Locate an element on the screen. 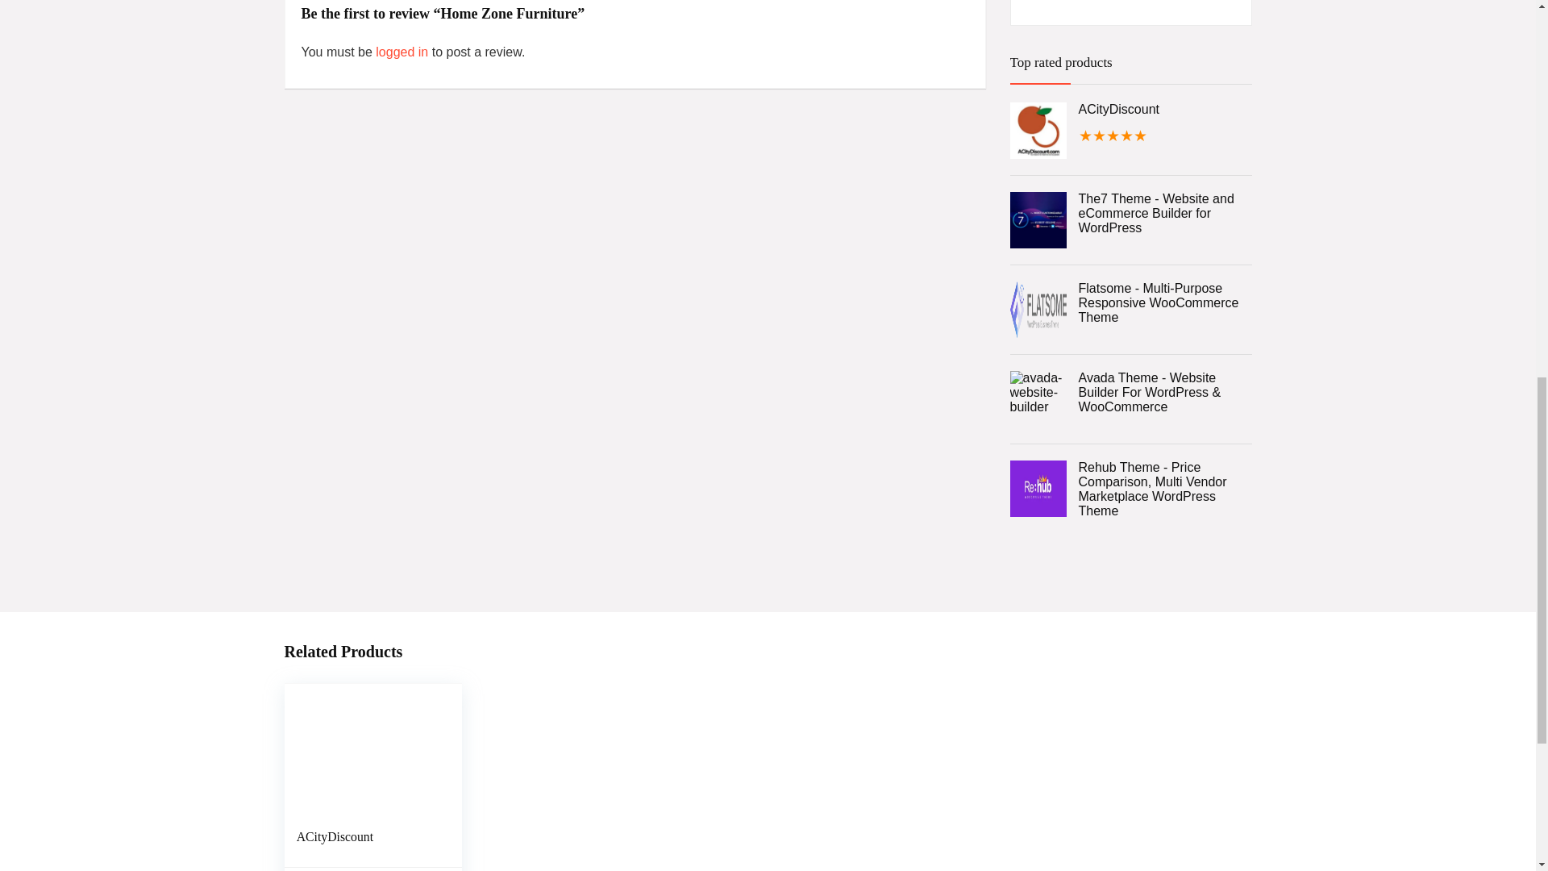  The7 Theme - Website and eCommerce Builder for WordPress is located at coordinates (1130, 213).